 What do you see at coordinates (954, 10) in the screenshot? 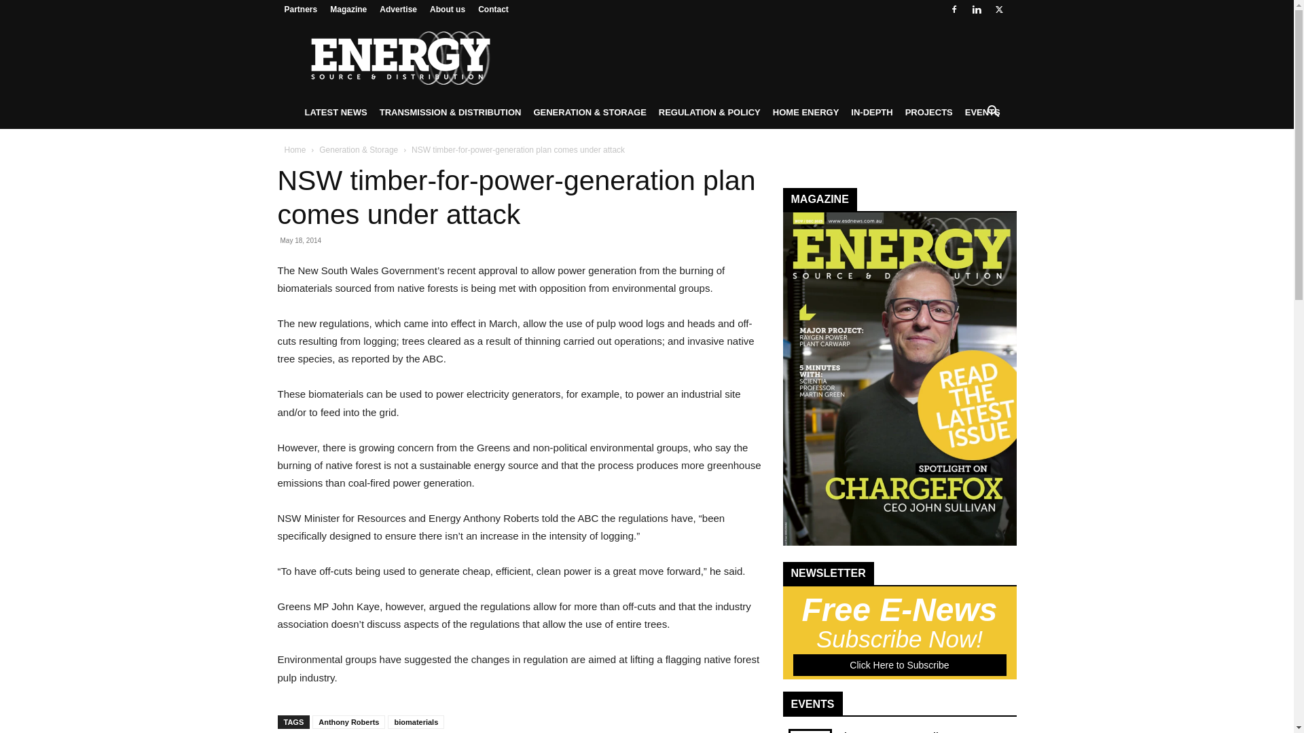
I see `Facebook` at bounding box center [954, 10].